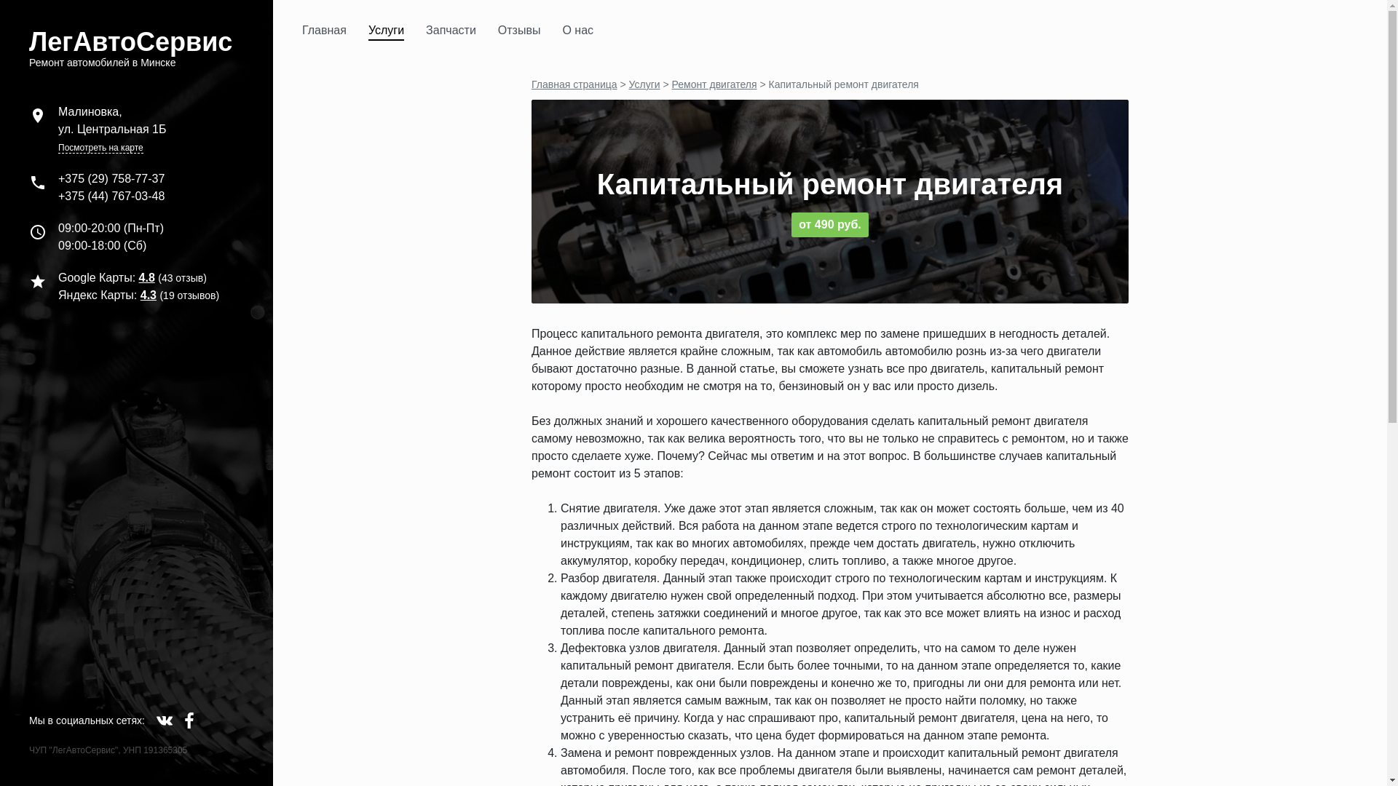  Describe the element at coordinates (111, 179) in the screenshot. I see `+375 (29) 758-77-37` at that location.